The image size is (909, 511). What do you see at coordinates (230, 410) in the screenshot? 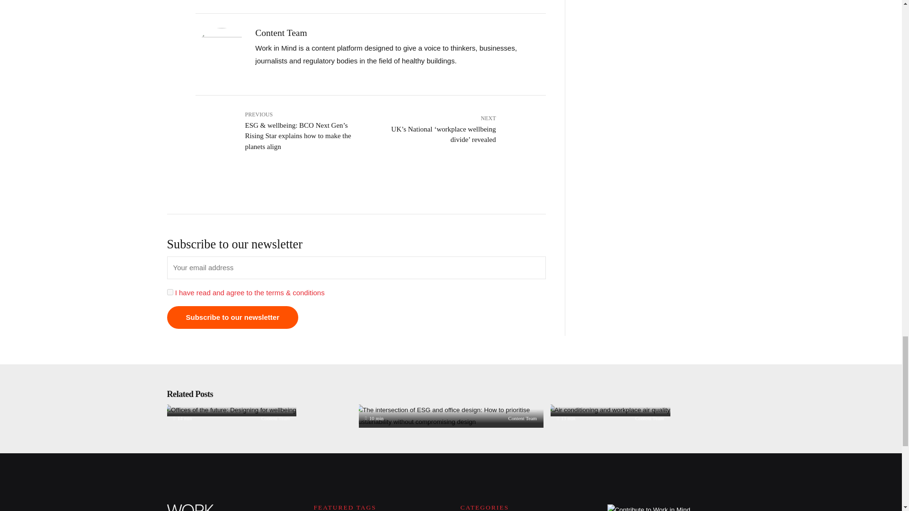
I see `Offices of the future: Designing for wellbeing` at bounding box center [230, 410].